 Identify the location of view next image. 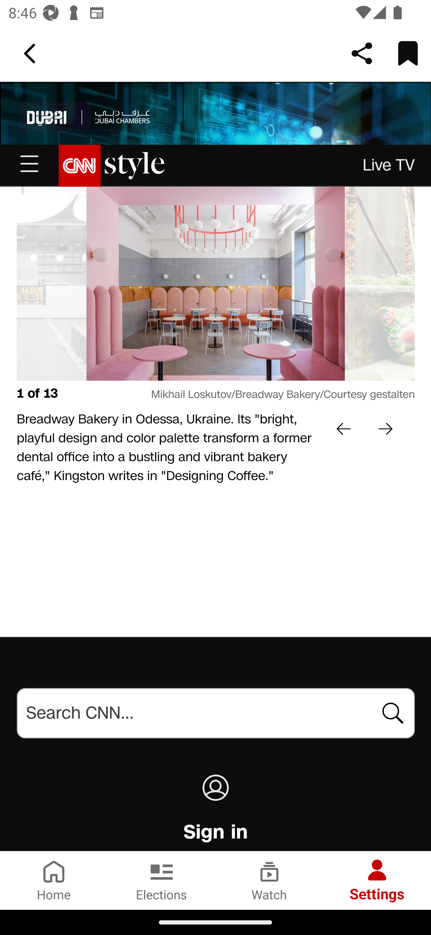
(316, 284).